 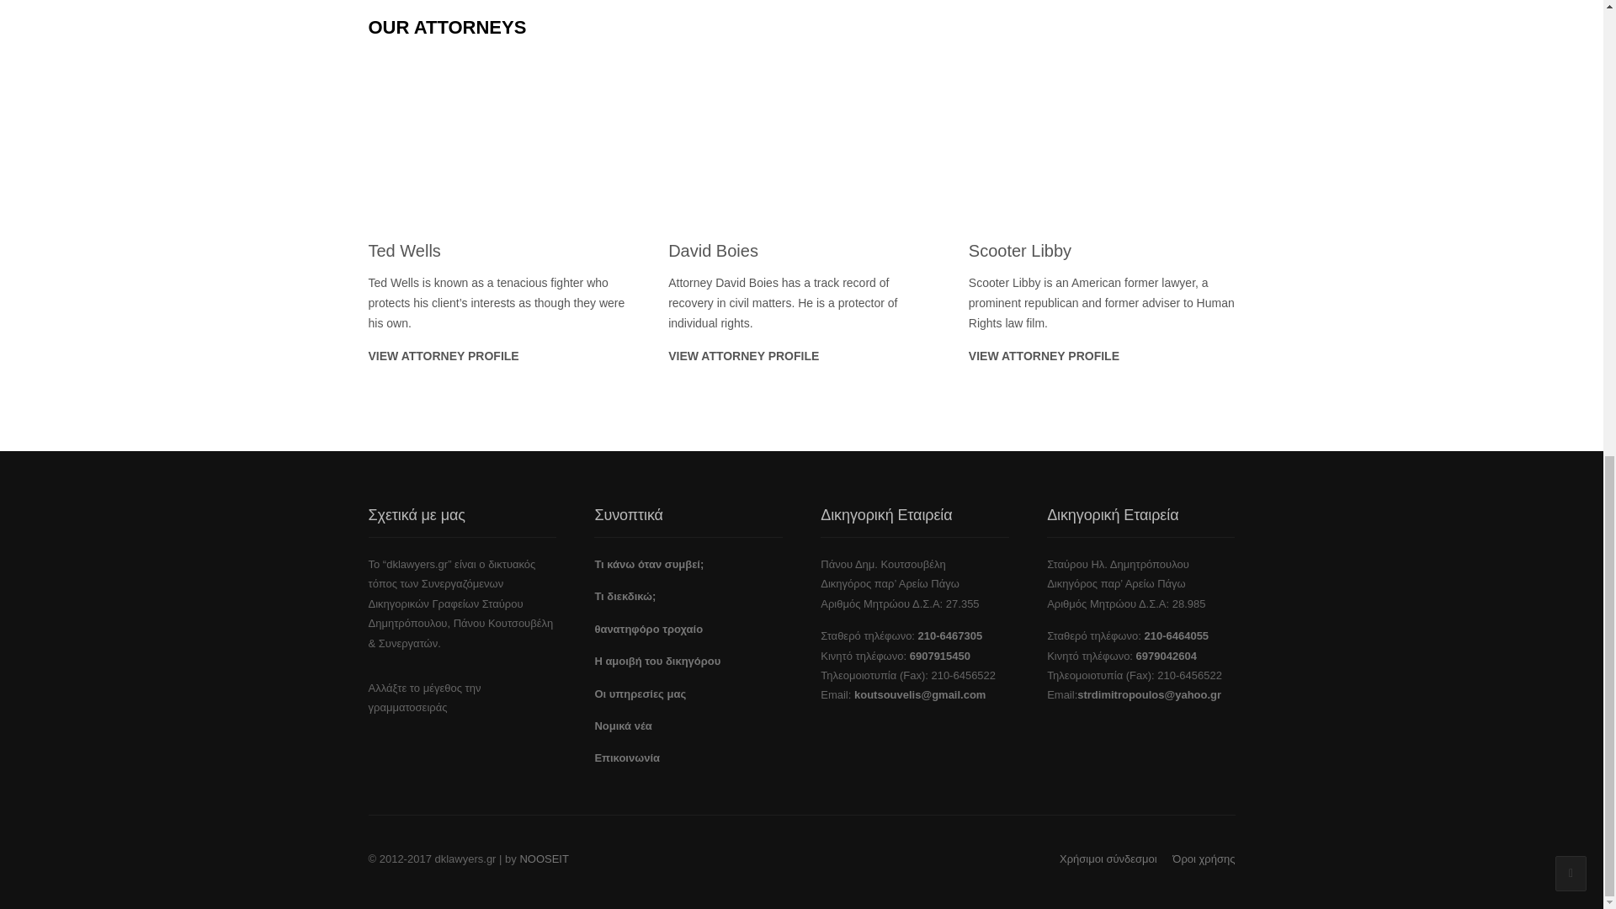 I want to click on David Boies, so click(x=801, y=138).